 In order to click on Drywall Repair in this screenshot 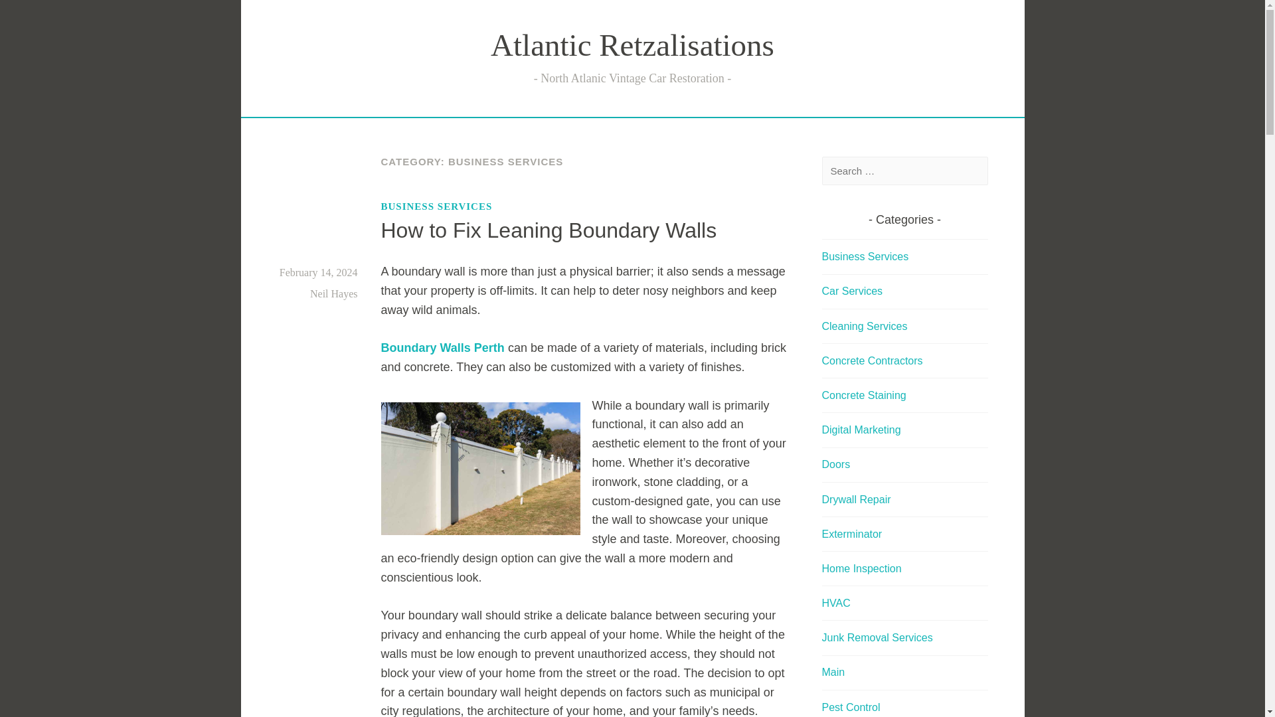, I will do `click(857, 499)`.